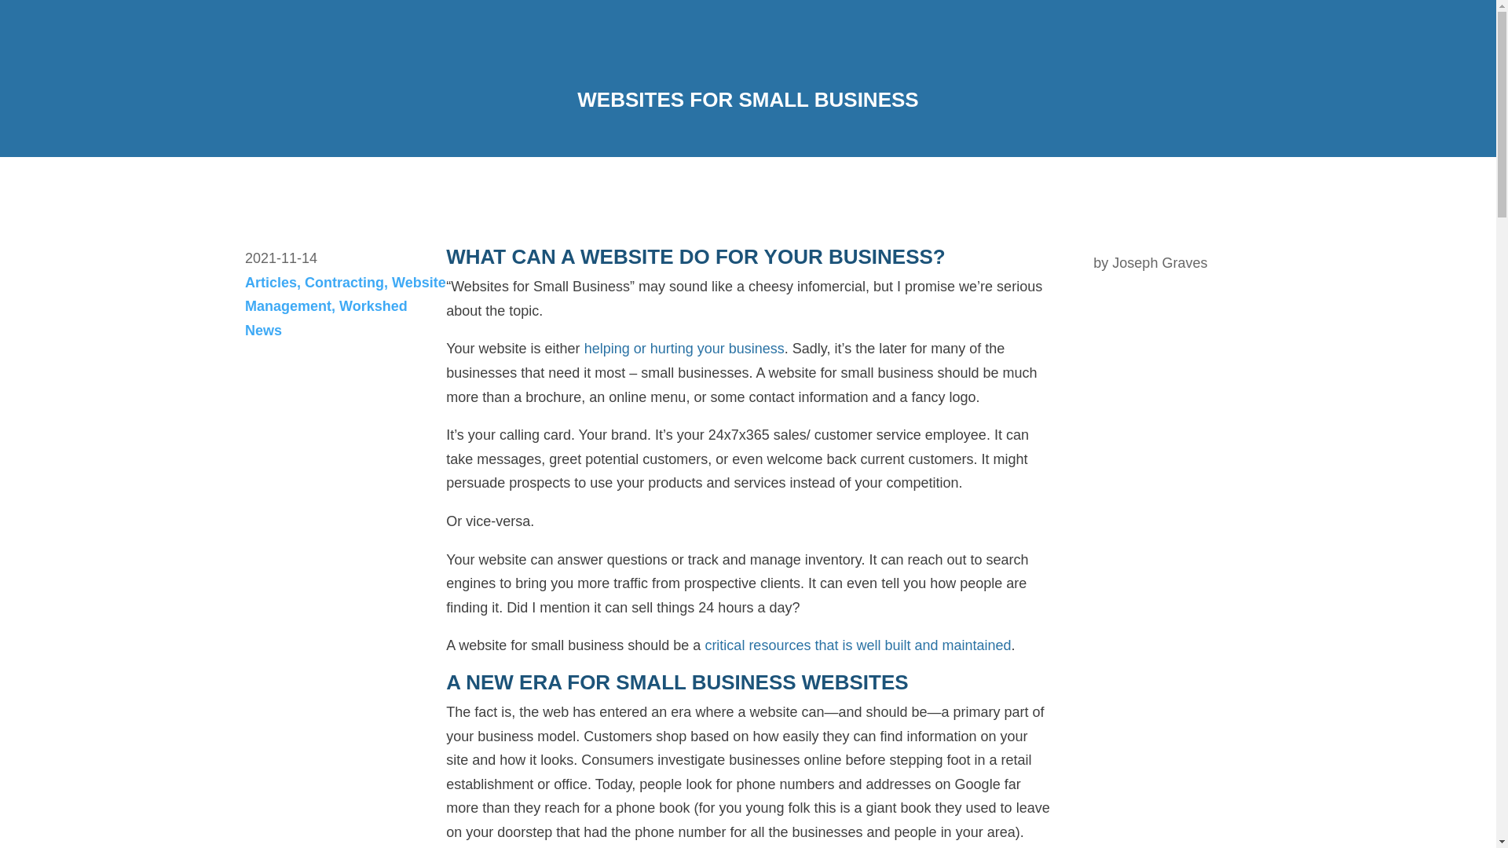 This screenshot has width=1508, height=848. Describe the element at coordinates (1159, 262) in the screenshot. I see `Joseph Graves` at that location.